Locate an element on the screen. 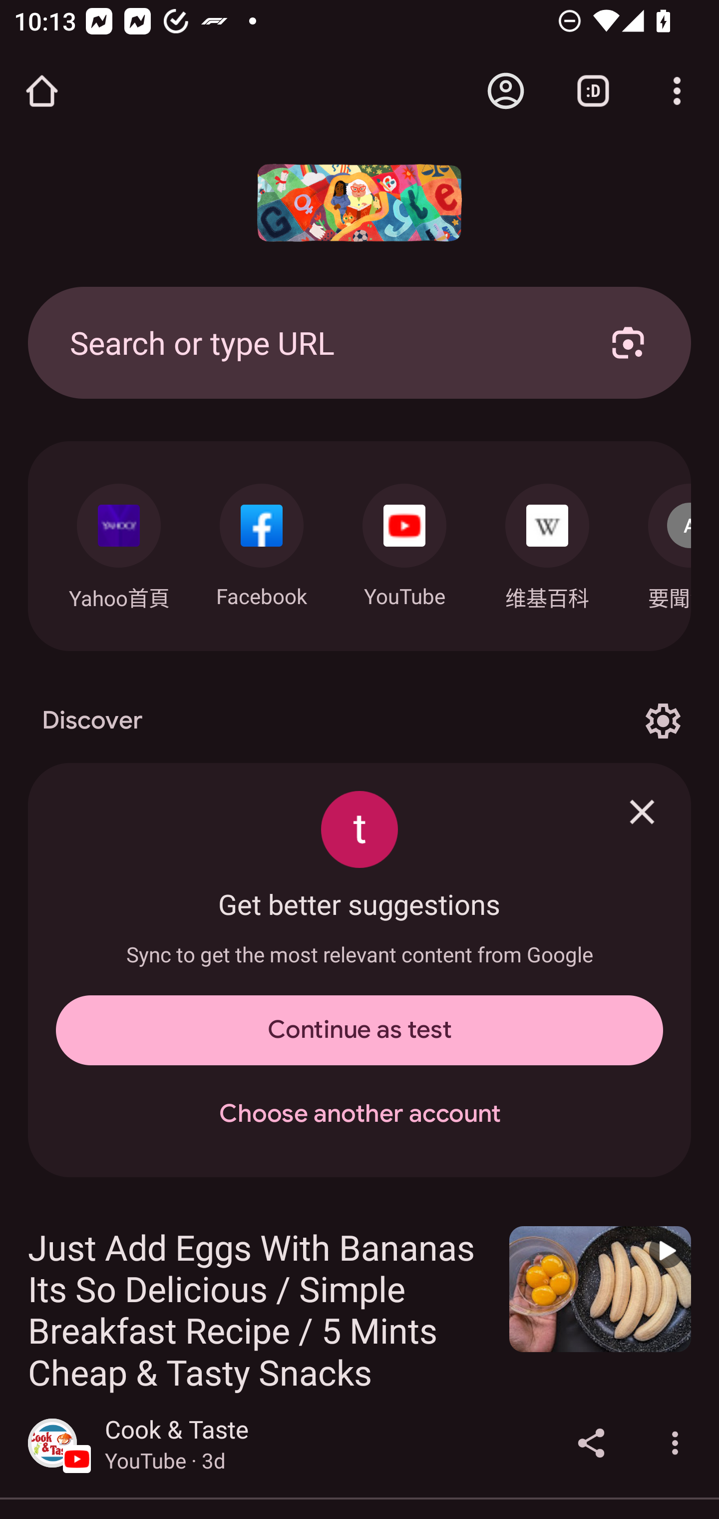 The image size is (719, 1519). Navigate: 维基百科: zh.m.wikipedia.org 维基百科 is located at coordinates (547, 542).